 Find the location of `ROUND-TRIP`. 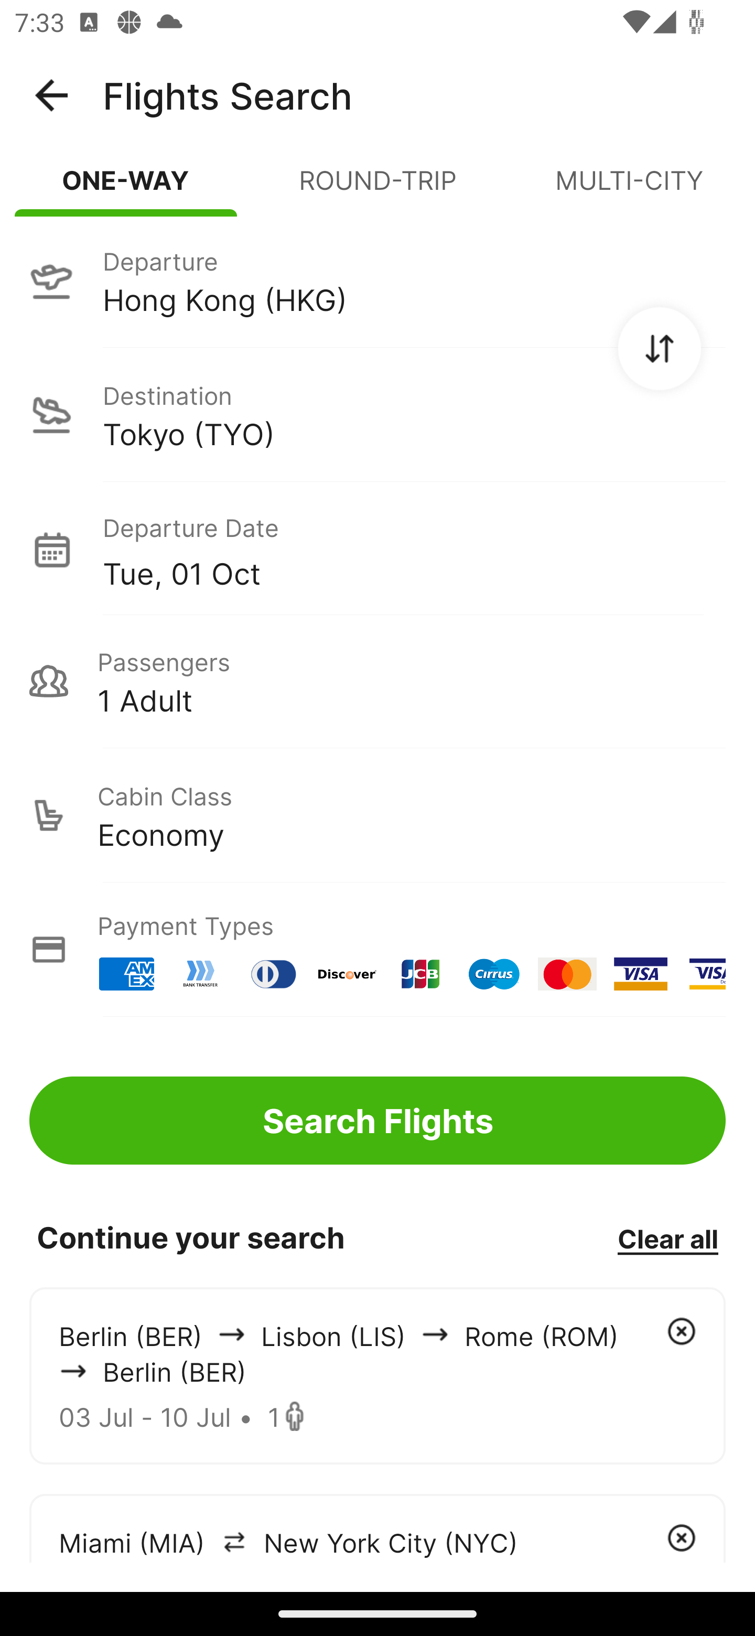

ROUND-TRIP is located at coordinates (377, 189).